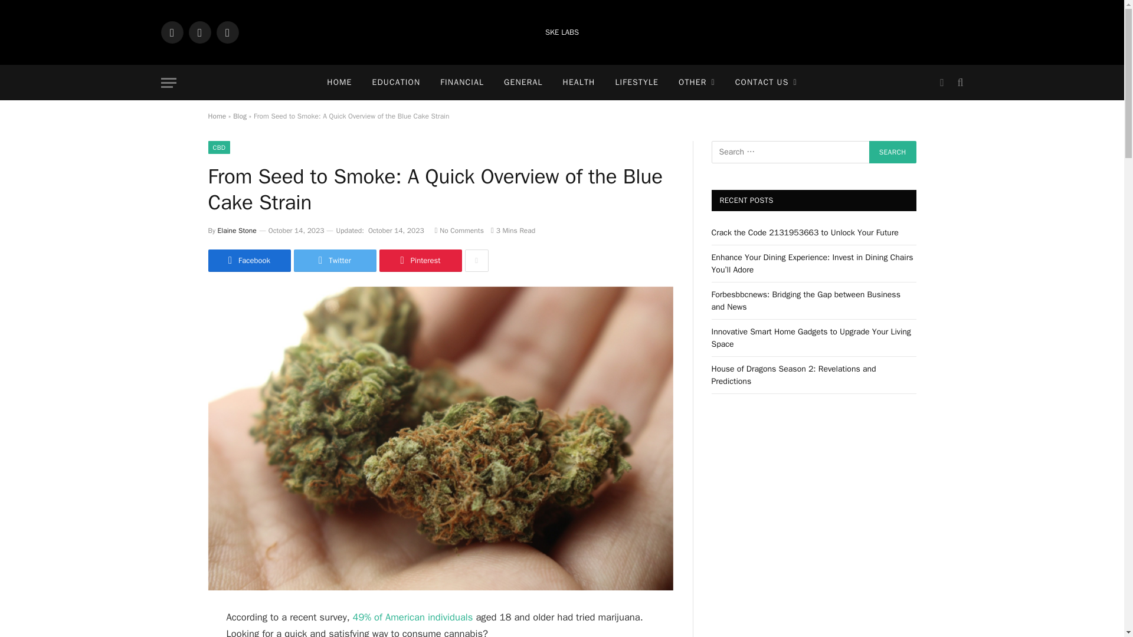 This screenshot has height=637, width=1133. I want to click on Blog, so click(240, 116).